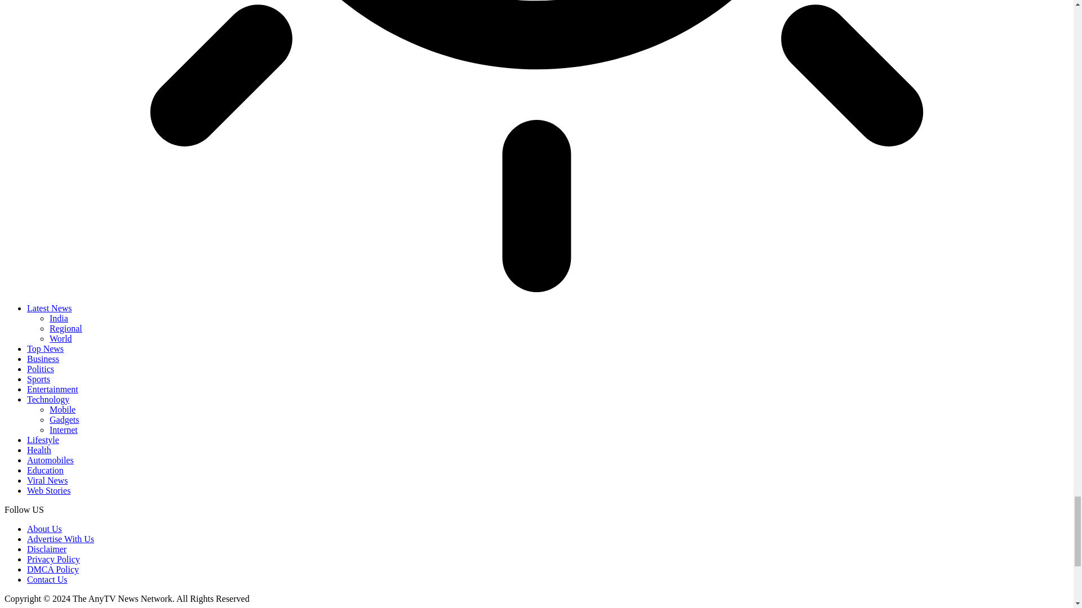 This screenshot has height=608, width=1082. What do you see at coordinates (65, 328) in the screenshot?
I see `Regional` at bounding box center [65, 328].